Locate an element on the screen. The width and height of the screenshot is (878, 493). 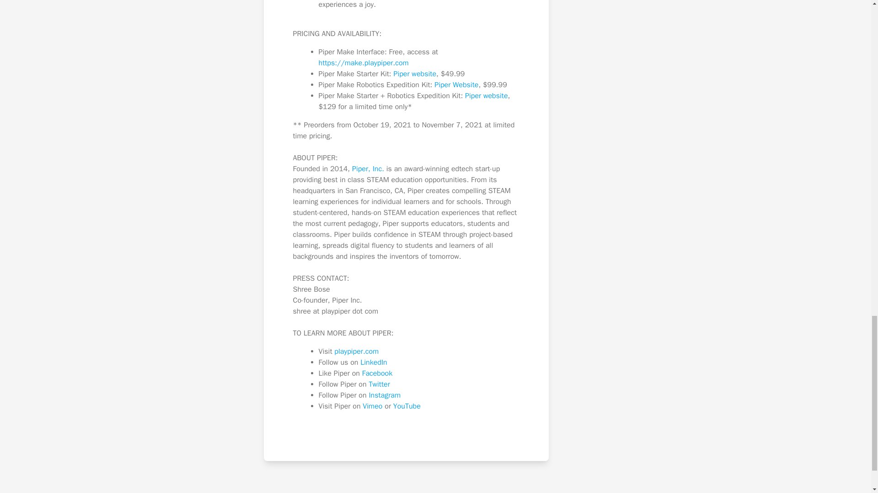
Piper website is located at coordinates (415, 74).